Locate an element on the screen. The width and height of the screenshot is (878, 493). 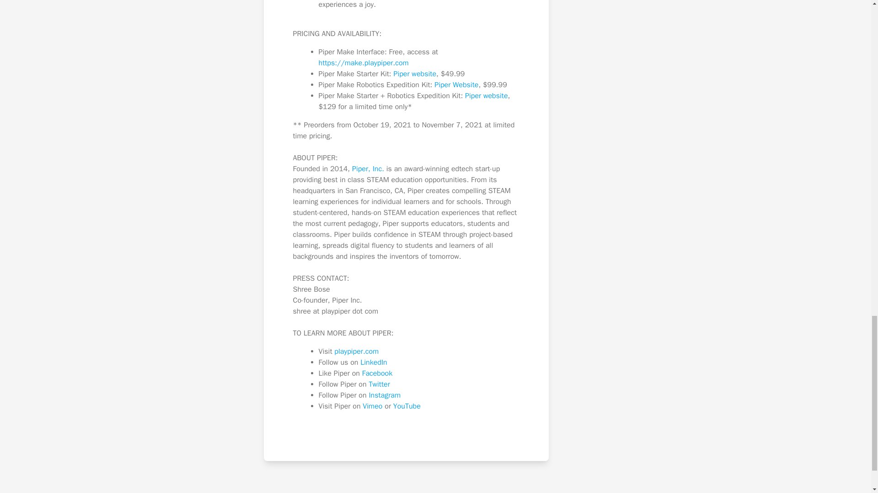
Piper website is located at coordinates (415, 74).